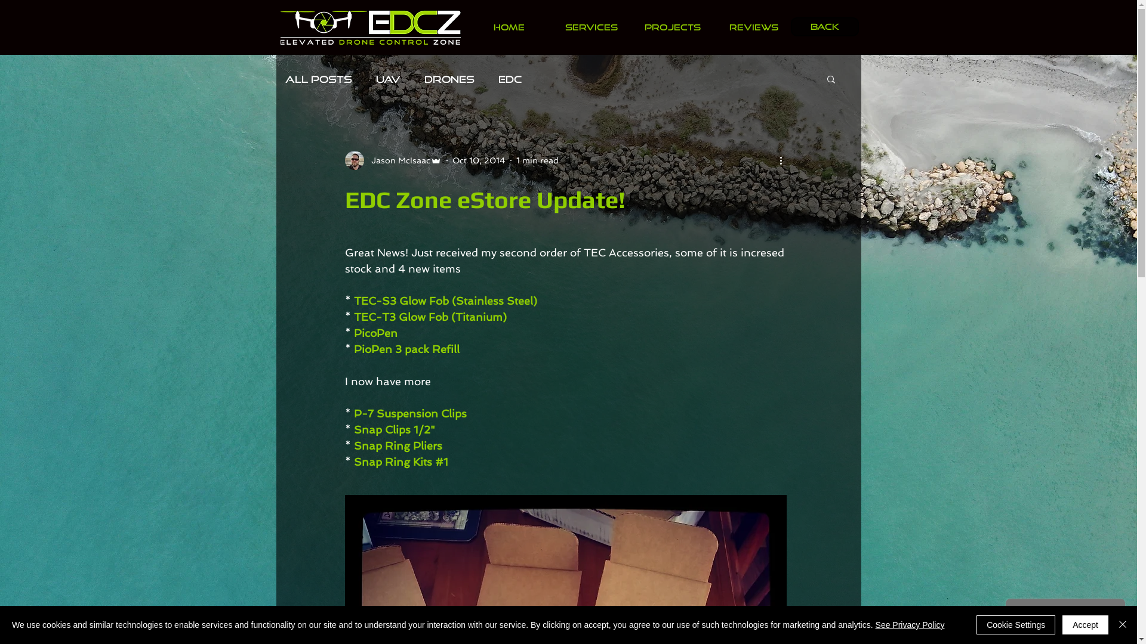 The width and height of the screenshot is (1146, 644). What do you see at coordinates (1085, 625) in the screenshot?
I see `Accept` at bounding box center [1085, 625].